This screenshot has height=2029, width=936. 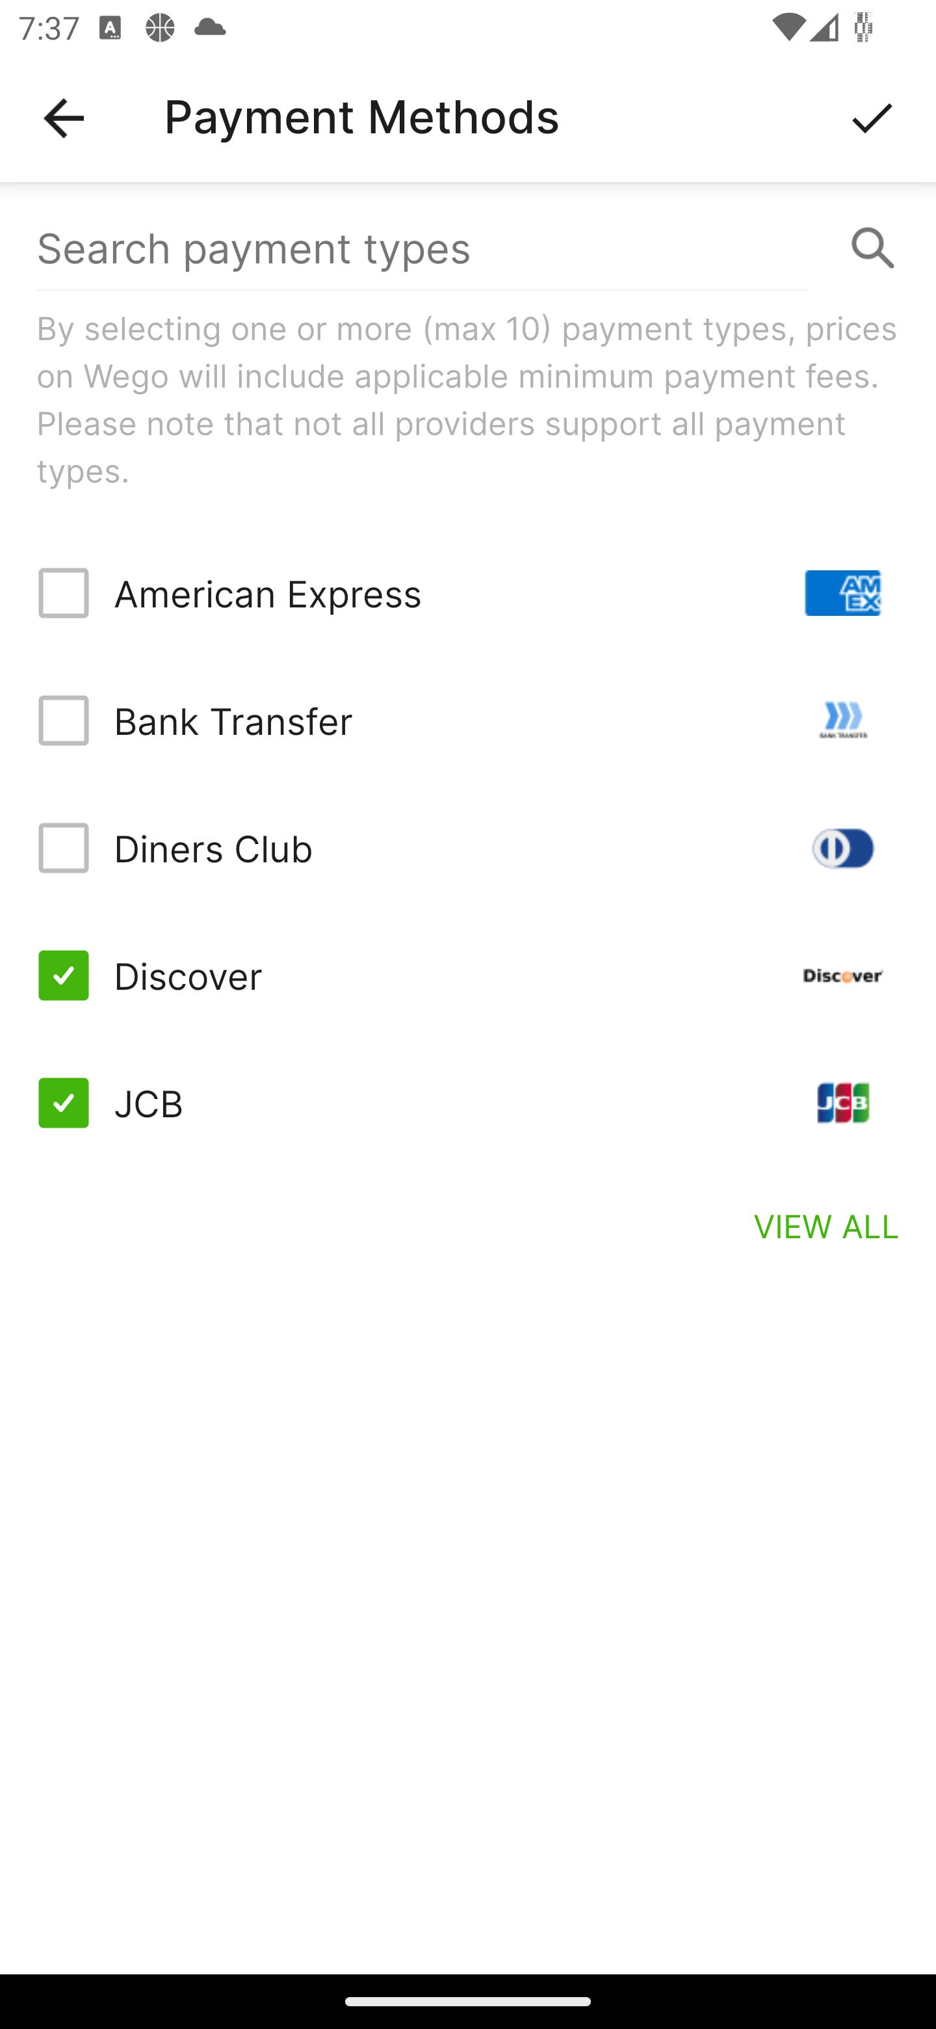 I want to click on American Express, so click(x=468, y=593).